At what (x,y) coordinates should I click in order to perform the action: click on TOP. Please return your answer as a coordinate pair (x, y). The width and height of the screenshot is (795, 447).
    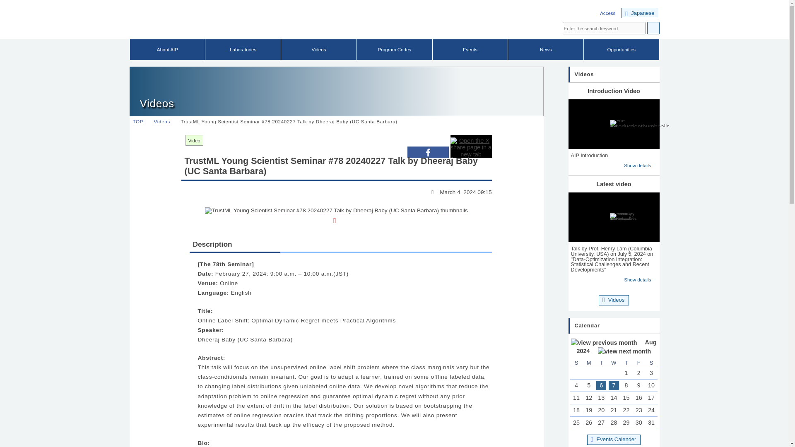
    Looking at the image, I should click on (139, 122).